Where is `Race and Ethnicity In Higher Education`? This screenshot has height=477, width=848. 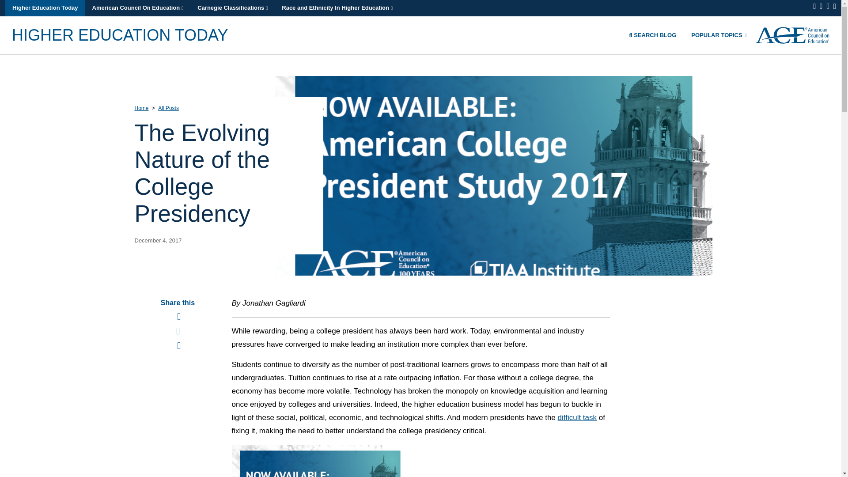 Race and Ethnicity In Higher Education is located at coordinates (337, 8).